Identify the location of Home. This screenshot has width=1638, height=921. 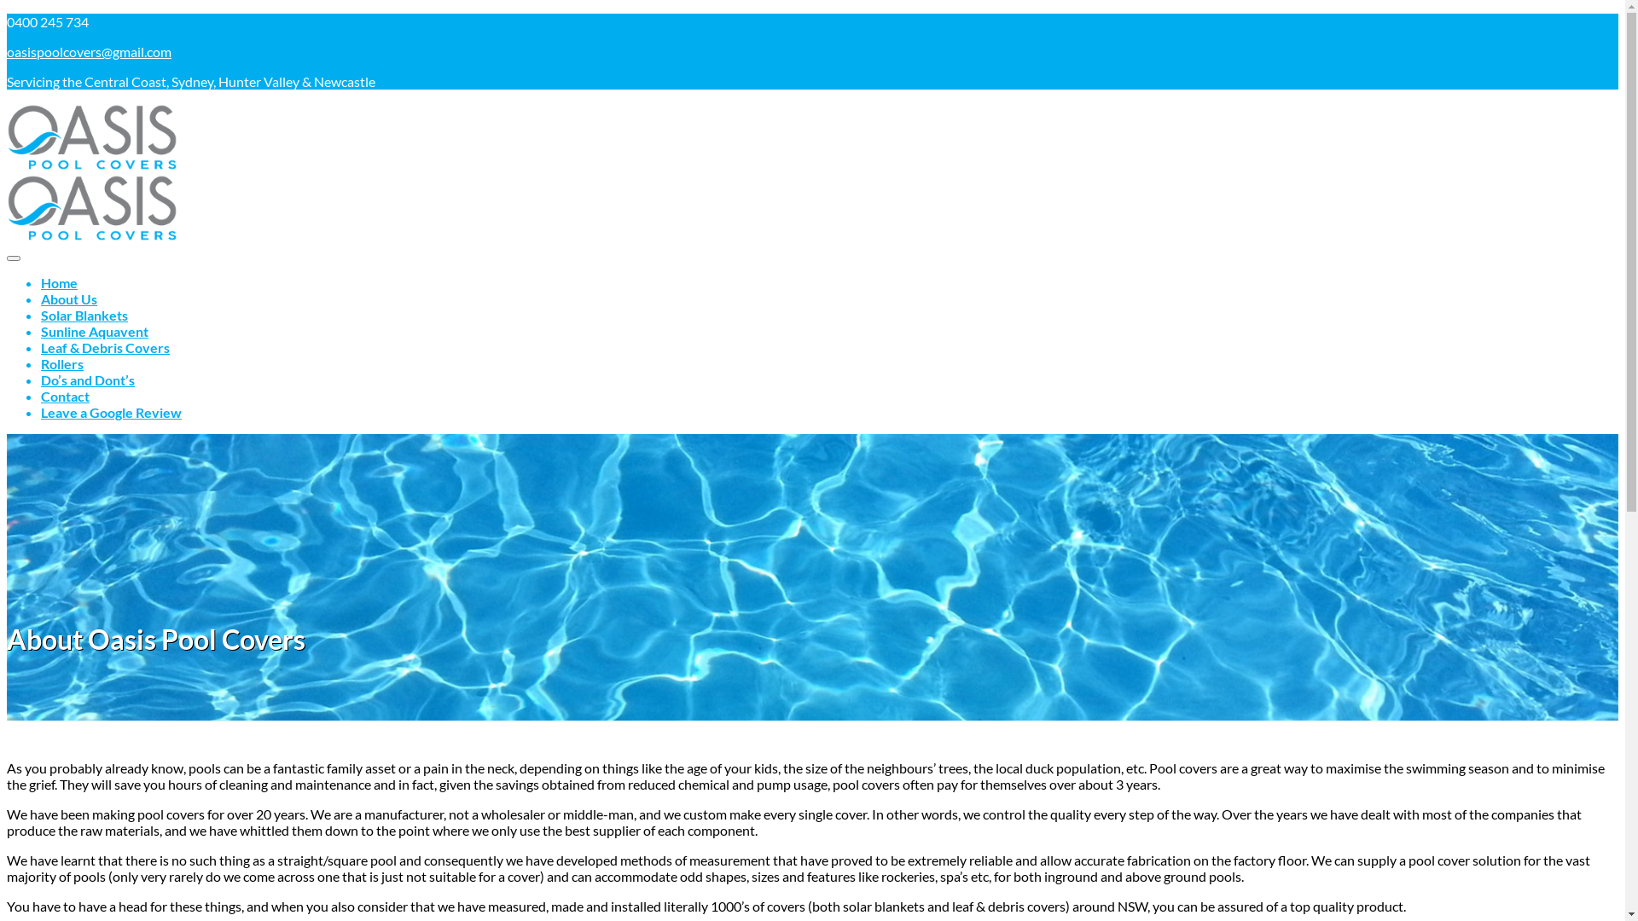
(60, 283).